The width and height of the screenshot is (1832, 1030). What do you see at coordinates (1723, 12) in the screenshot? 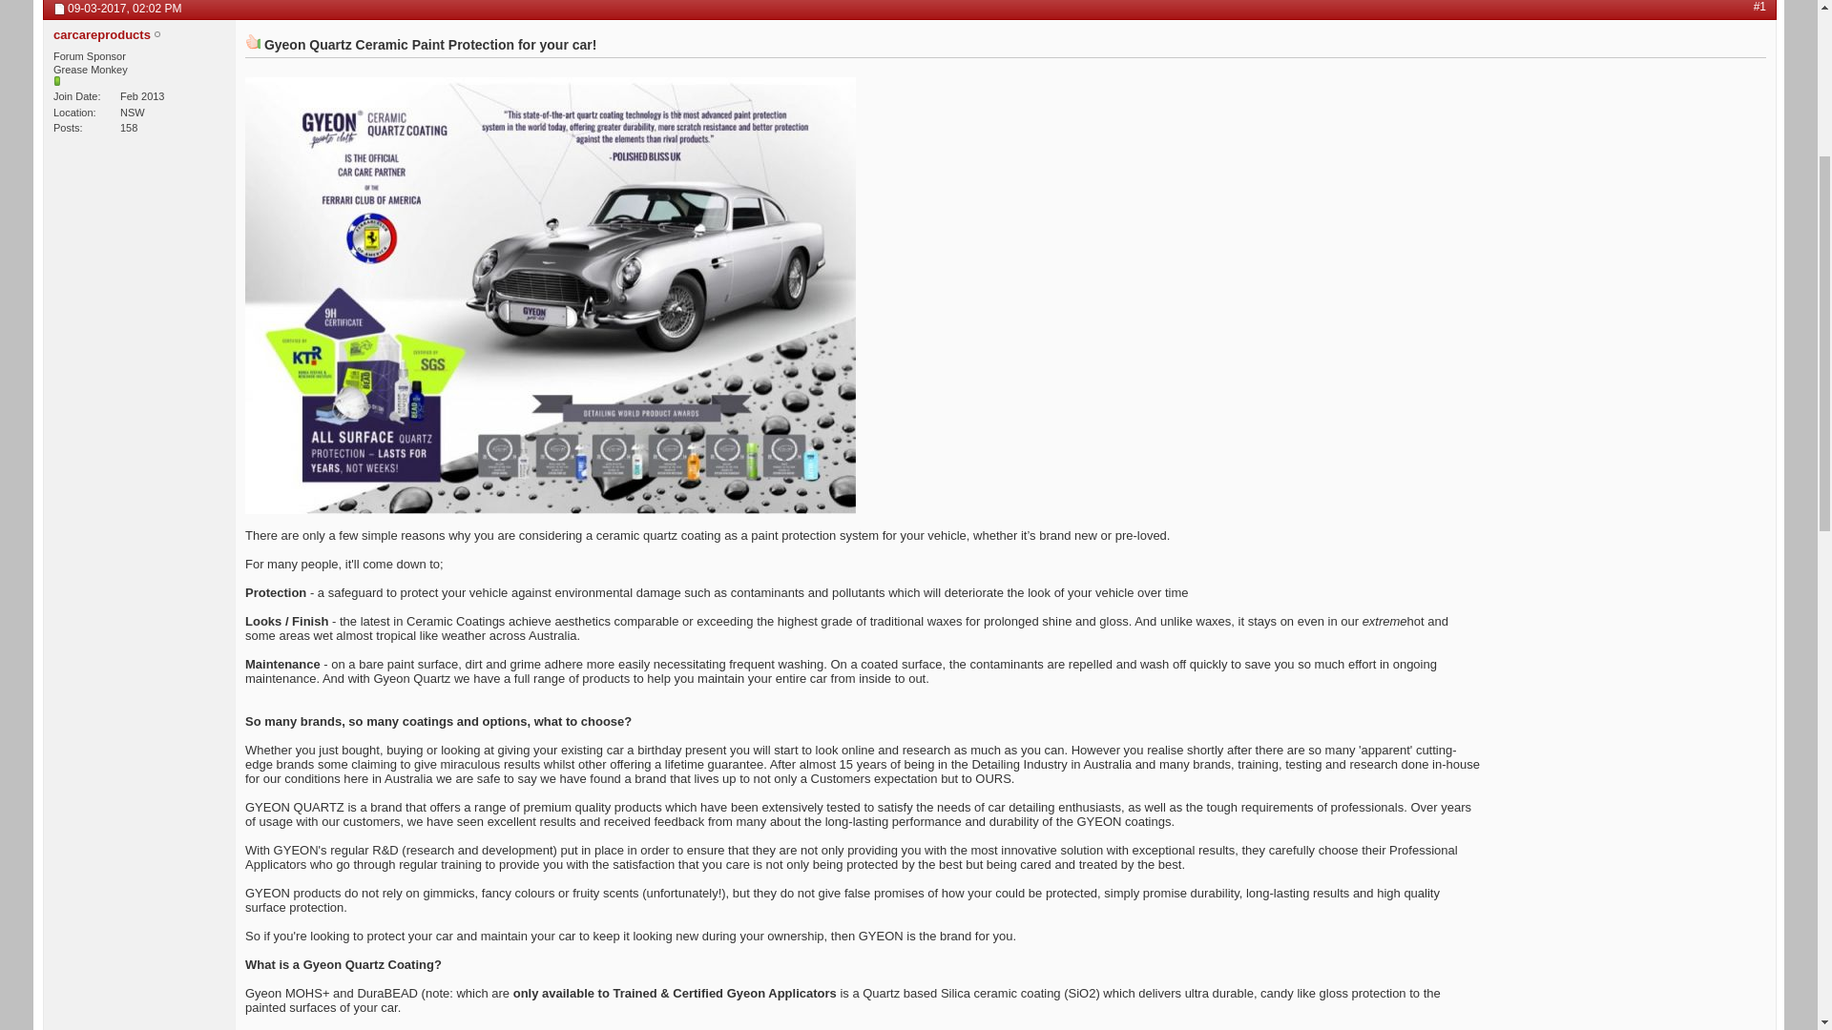
I see `Register` at bounding box center [1723, 12].